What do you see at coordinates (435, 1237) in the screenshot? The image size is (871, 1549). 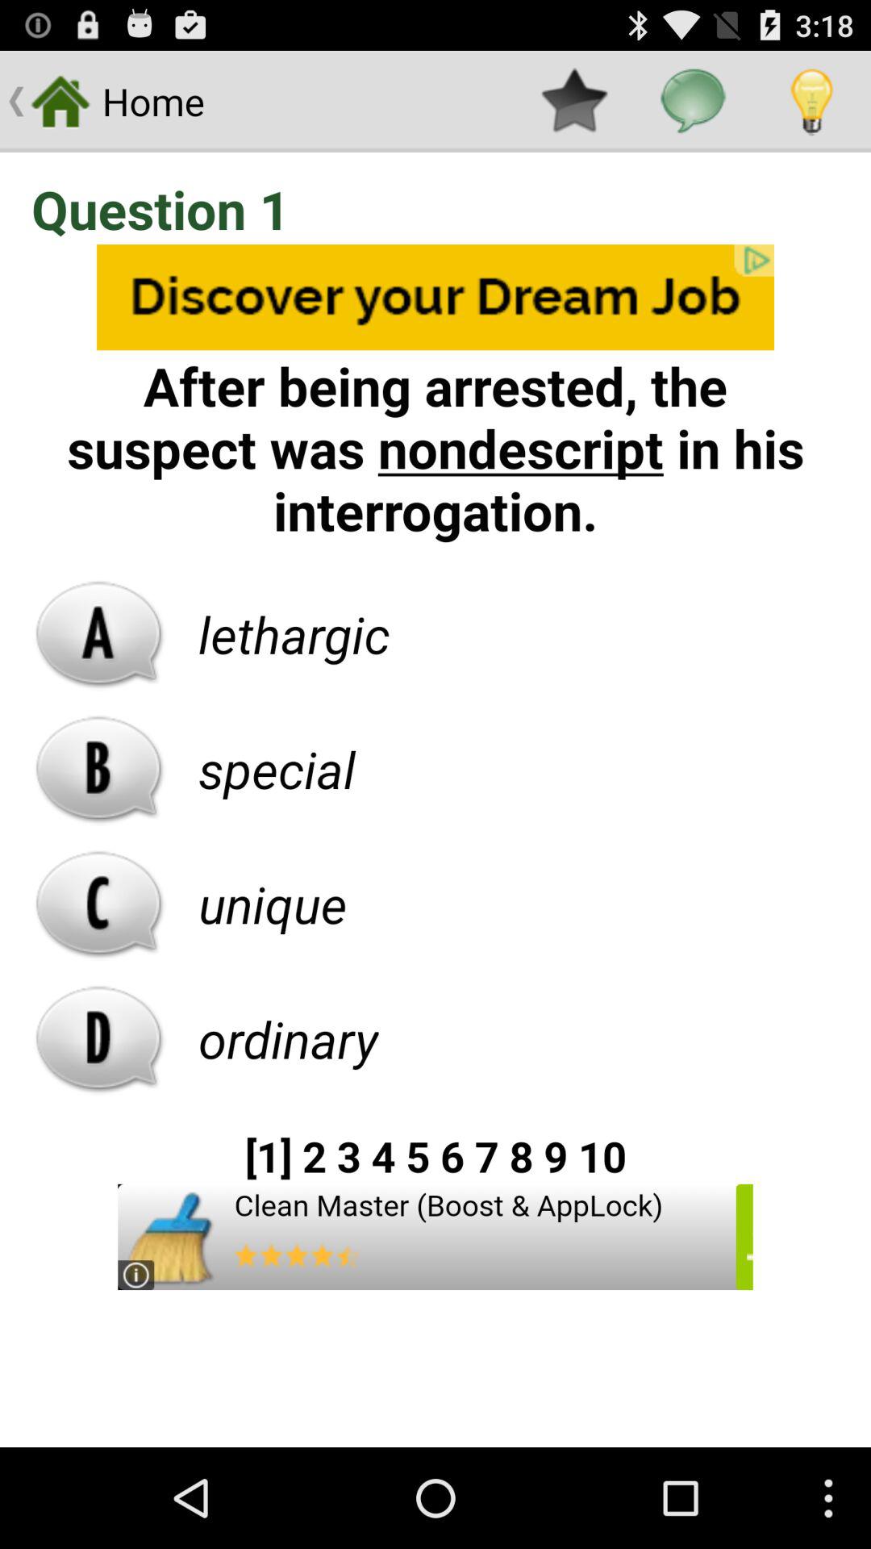 I see `clean master iceon` at bounding box center [435, 1237].